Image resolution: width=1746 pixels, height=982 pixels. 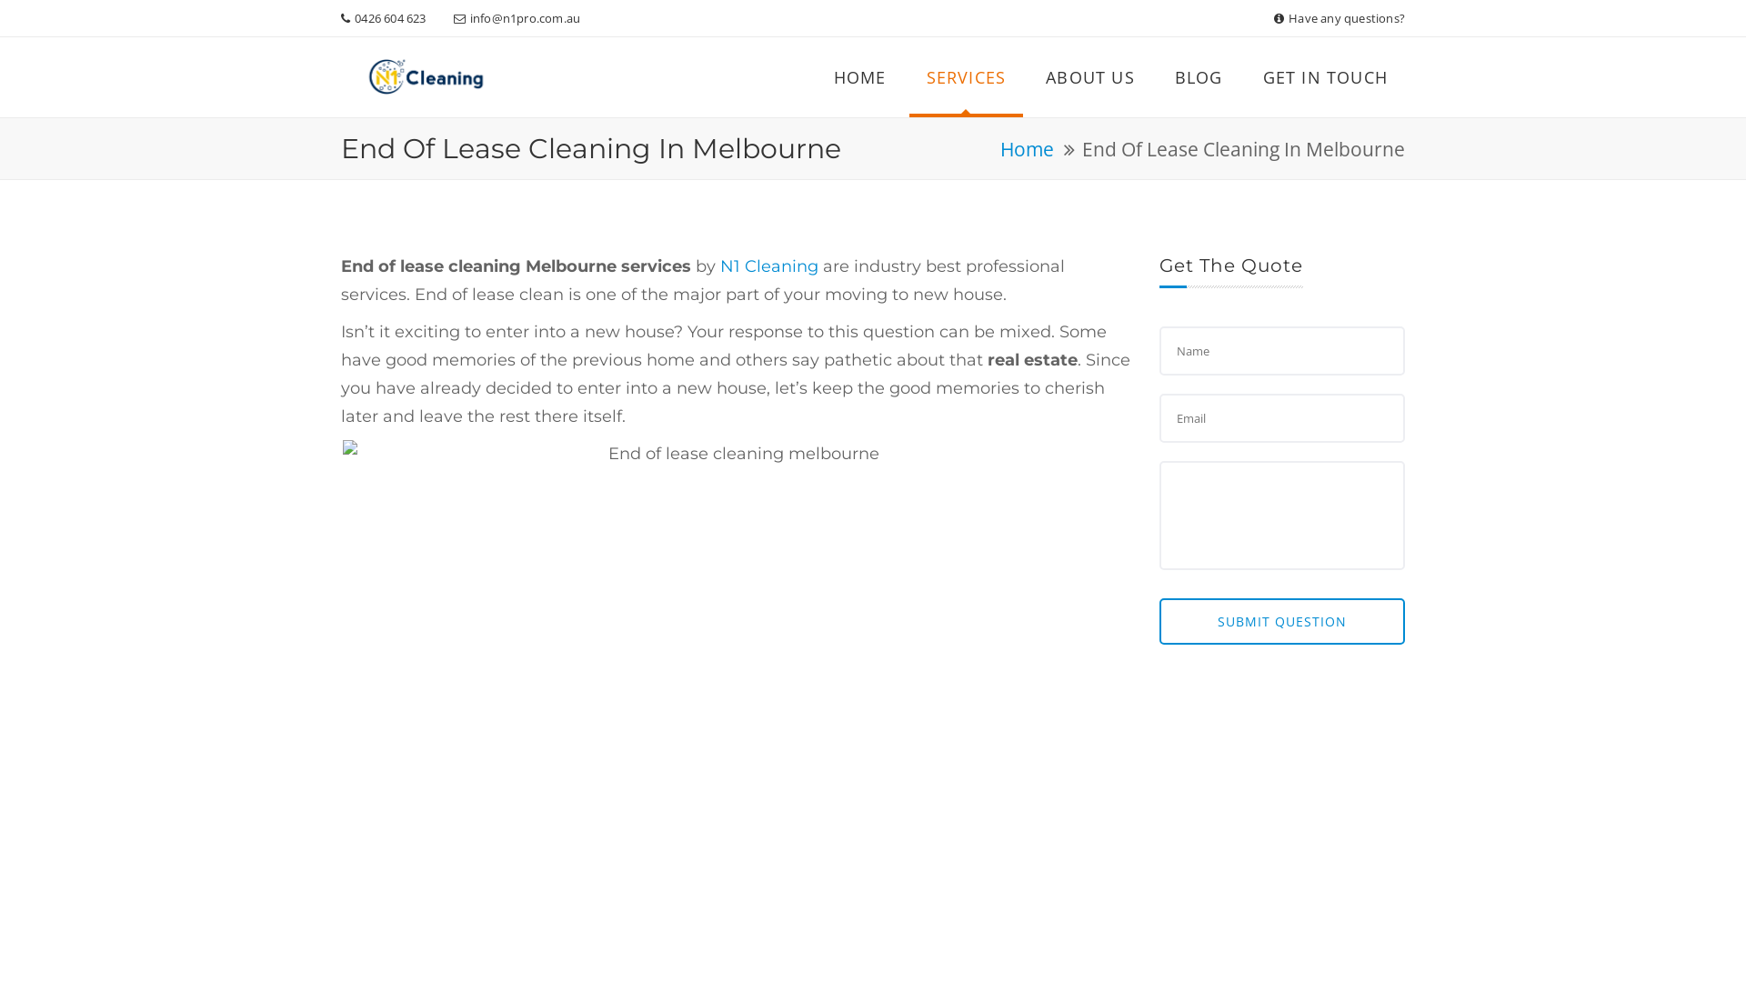 I want to click on GET IN TOUCH, so click(x=1326, y=77).